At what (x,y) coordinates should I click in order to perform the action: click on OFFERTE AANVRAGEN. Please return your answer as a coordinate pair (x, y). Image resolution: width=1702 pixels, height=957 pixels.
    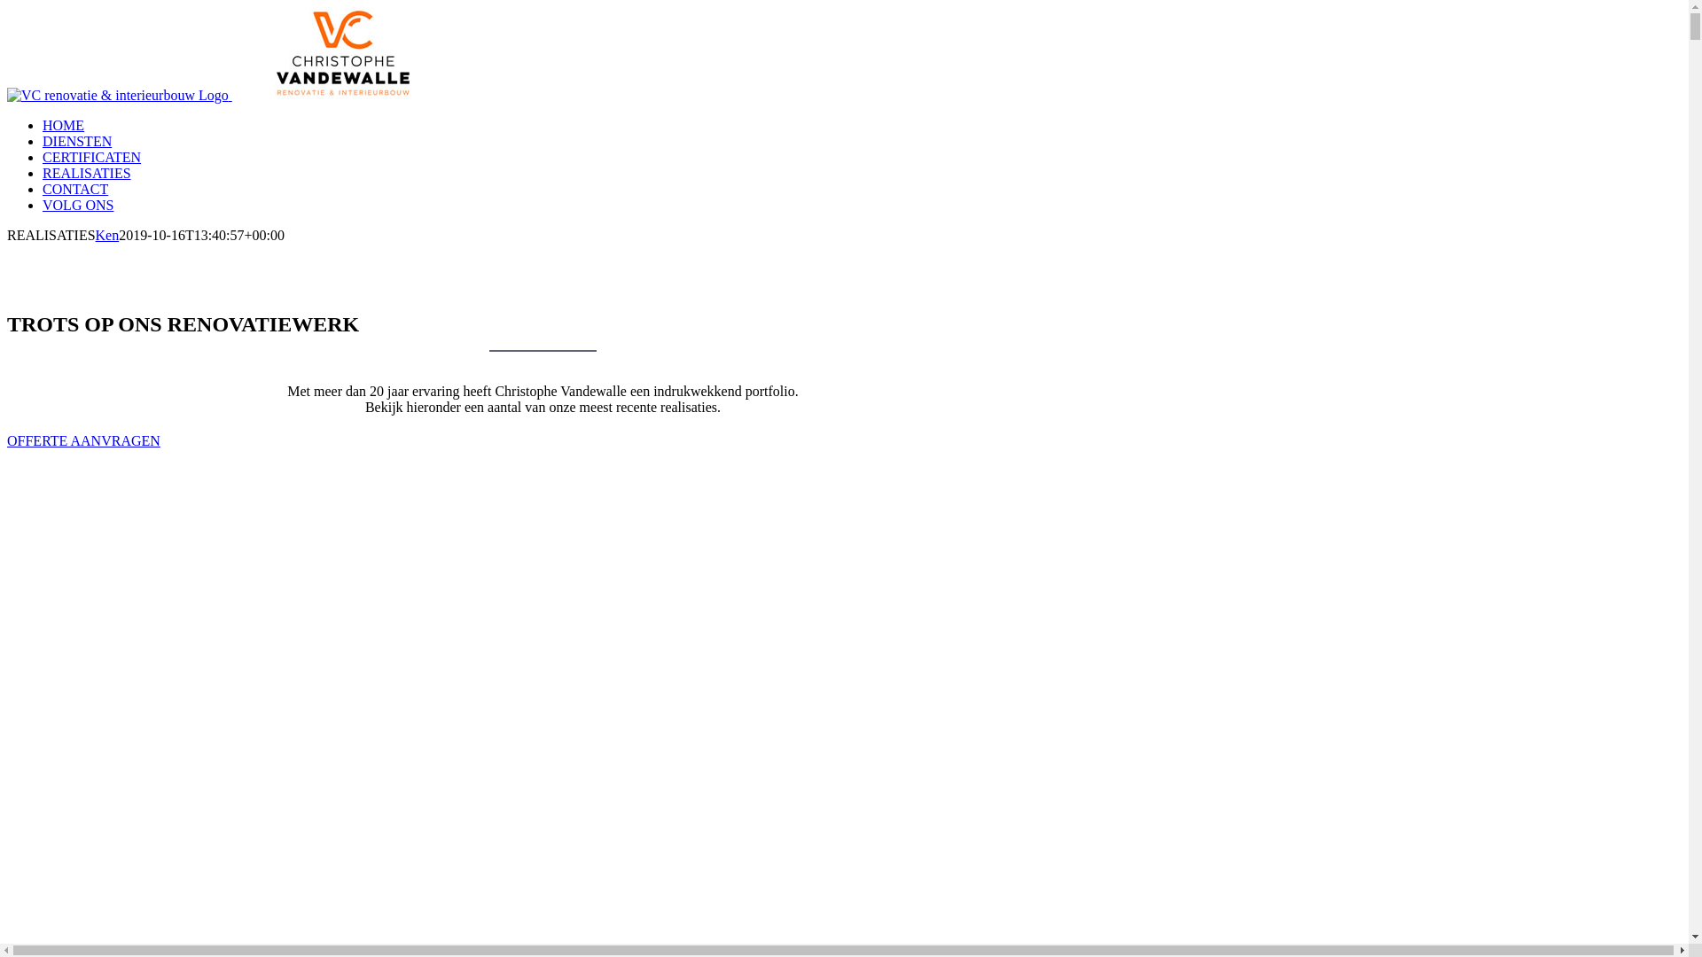
    Looking at the image, I should click on (83, 441).